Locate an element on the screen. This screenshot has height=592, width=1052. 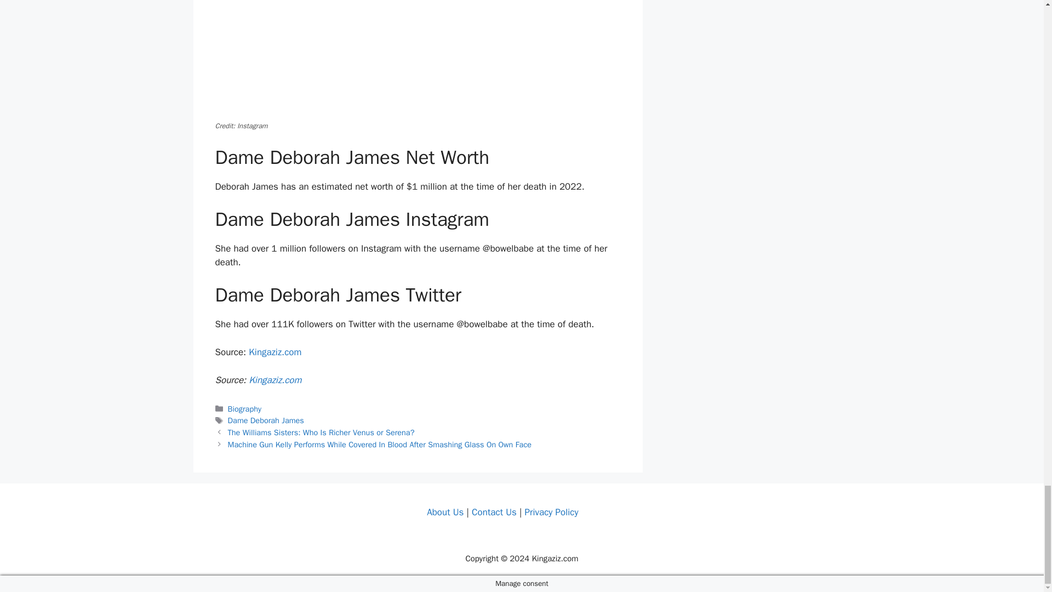
The Williams Sisters: Who Is Richer Venus or Serena? is located at coordinates (321, 432).